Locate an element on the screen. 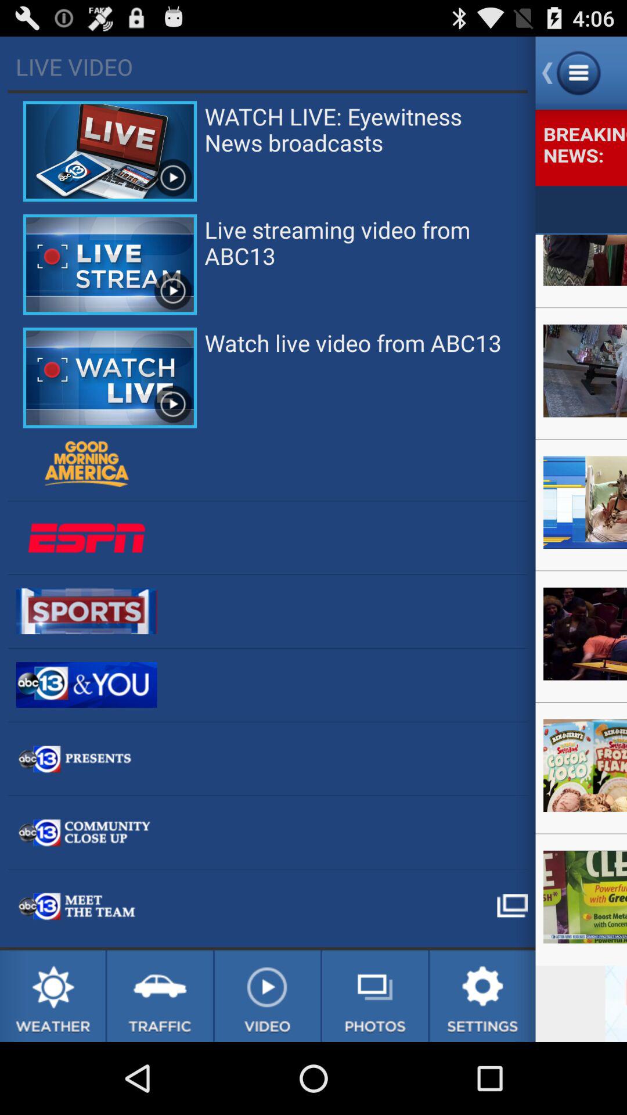 This screenshot has width=627, height=1115. traffic is located at coordinates (160, 996).